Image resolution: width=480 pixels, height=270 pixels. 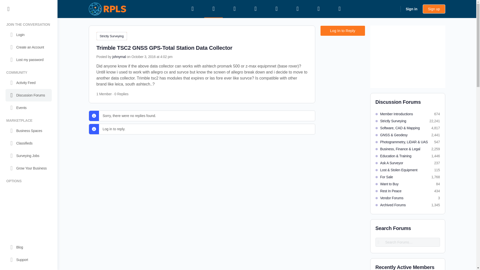 I want to click on MARKETPLACE, so click(x=28, y=119).